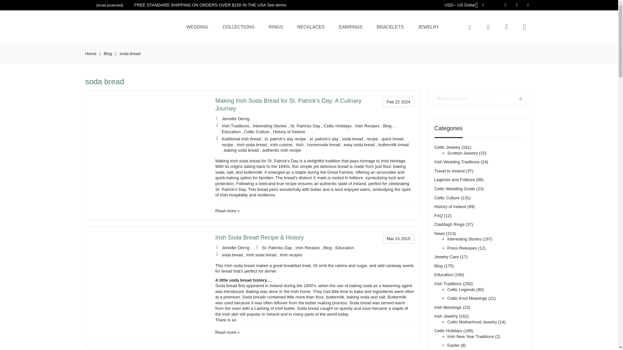 The image size is (623, 350). What do you see at coordinates (256, 132) in the screenshot?
I see `Celtic Culture` at bounding box center [256, 132].